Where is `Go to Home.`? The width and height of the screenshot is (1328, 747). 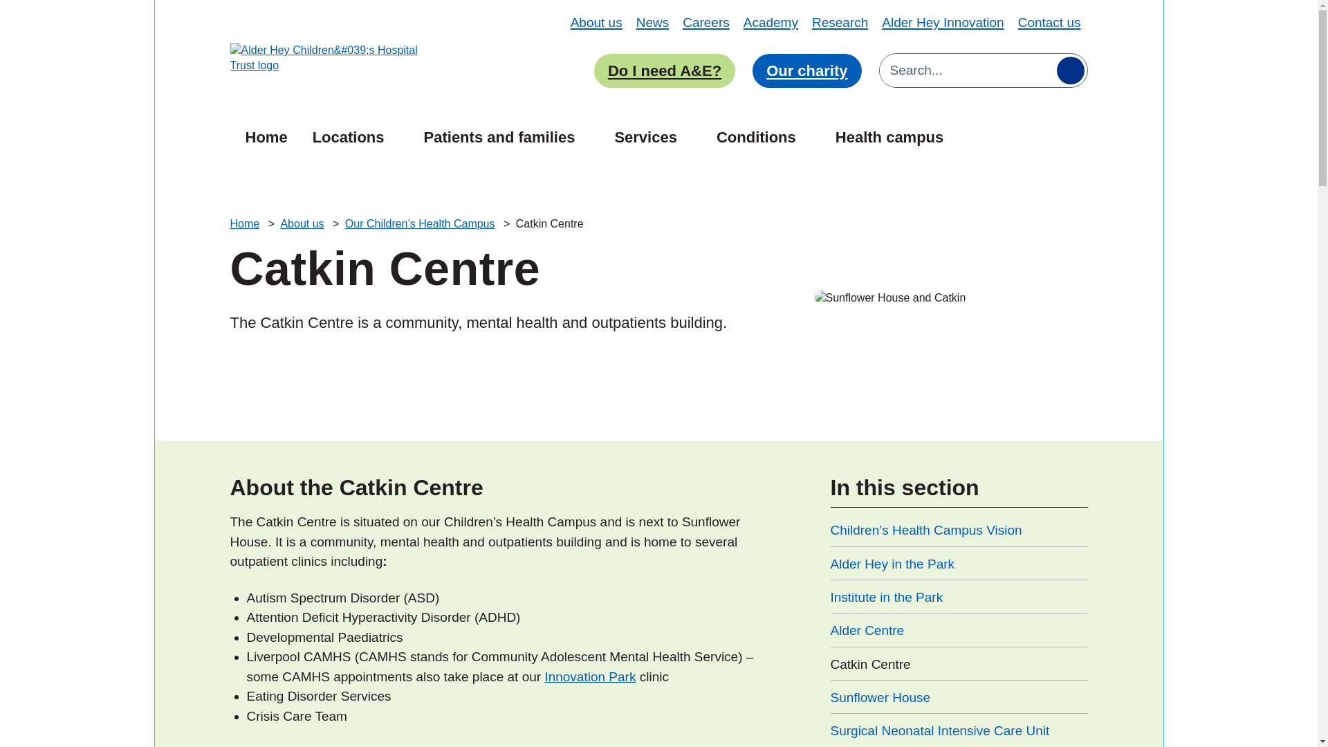
Go to Home. is located at coordinates (246, 223).